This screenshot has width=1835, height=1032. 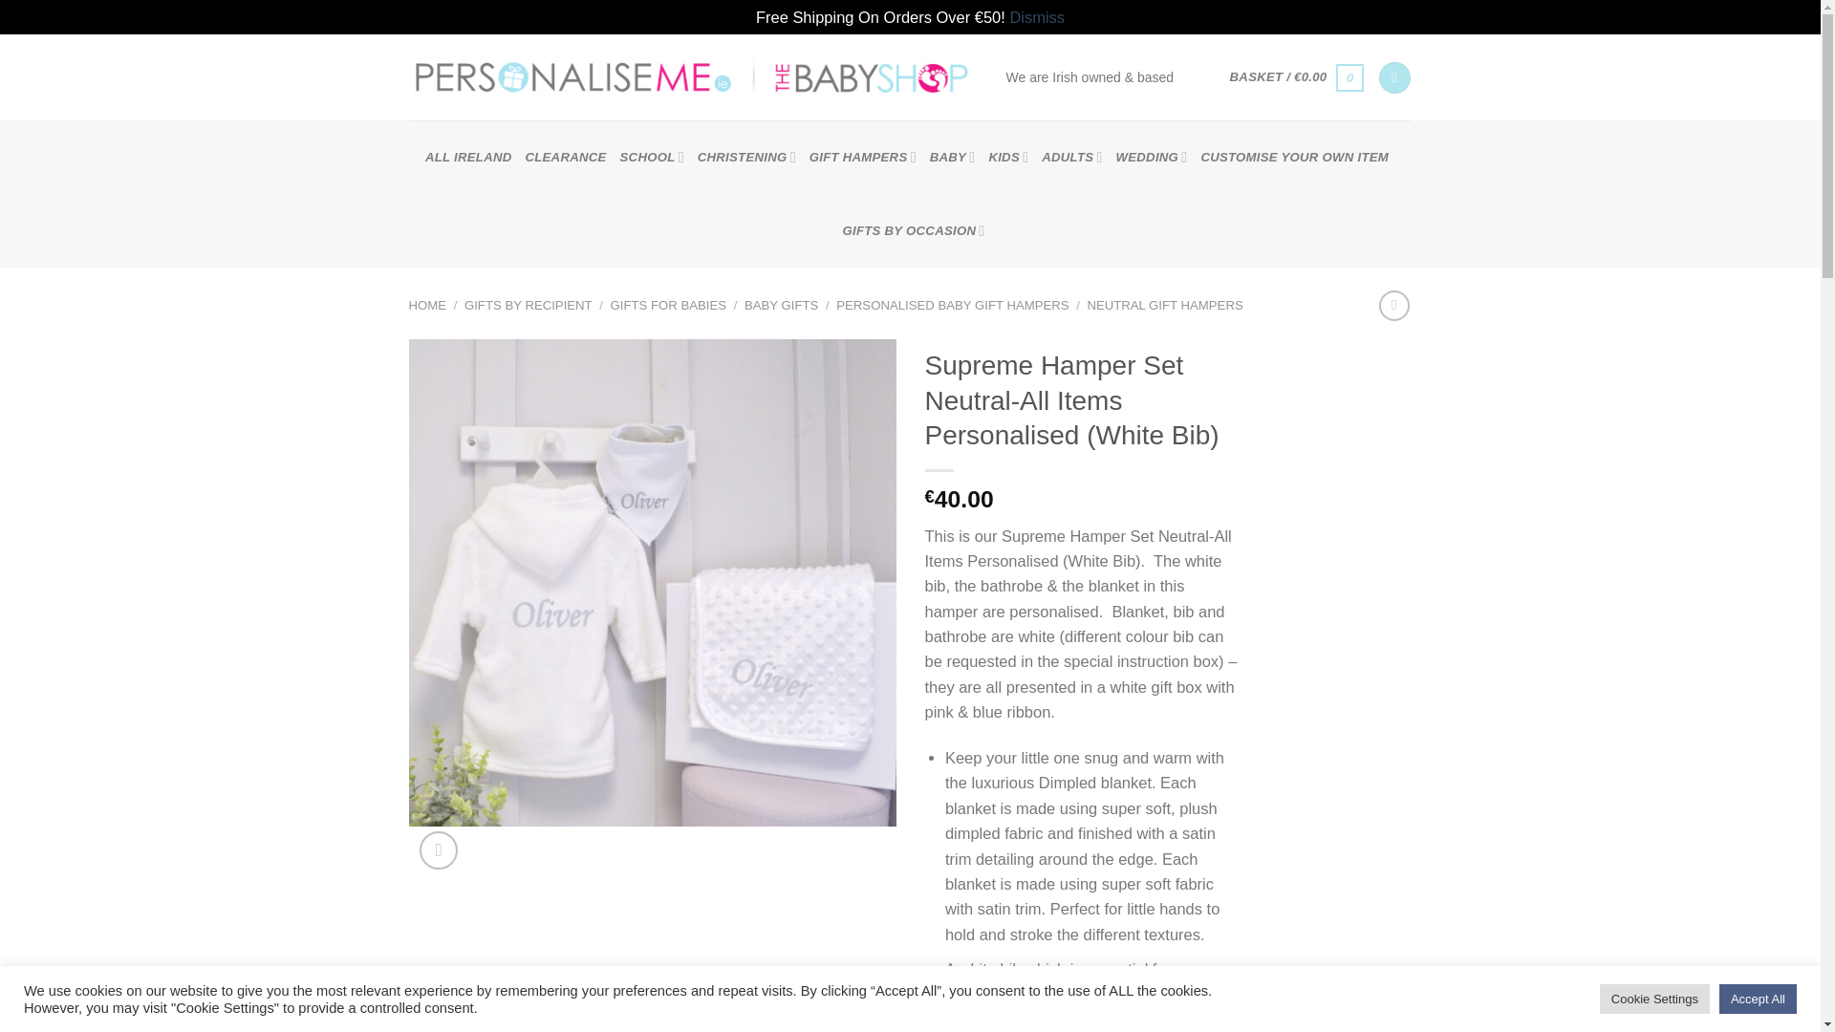 What do you see at coordinates (746, 157) in the screenshot?
I see `CHRISTENING` at bounding box center [746, 157].